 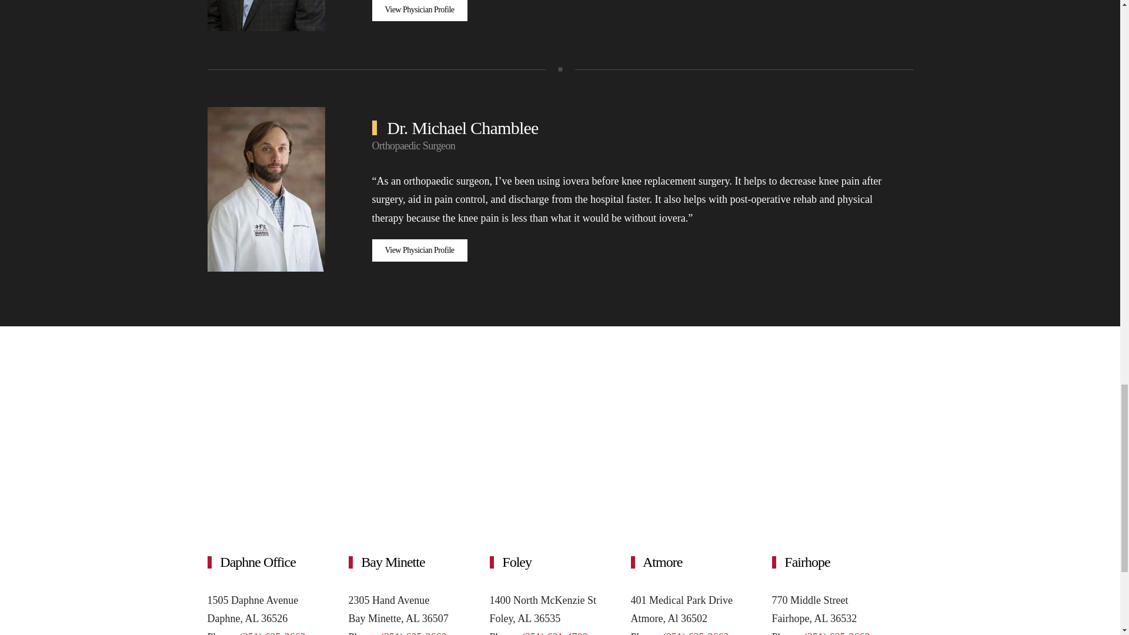 What do you see at coordinates (272, 633) in the screenshot?
I see `Office phone number` at bounding box center [272, 633].